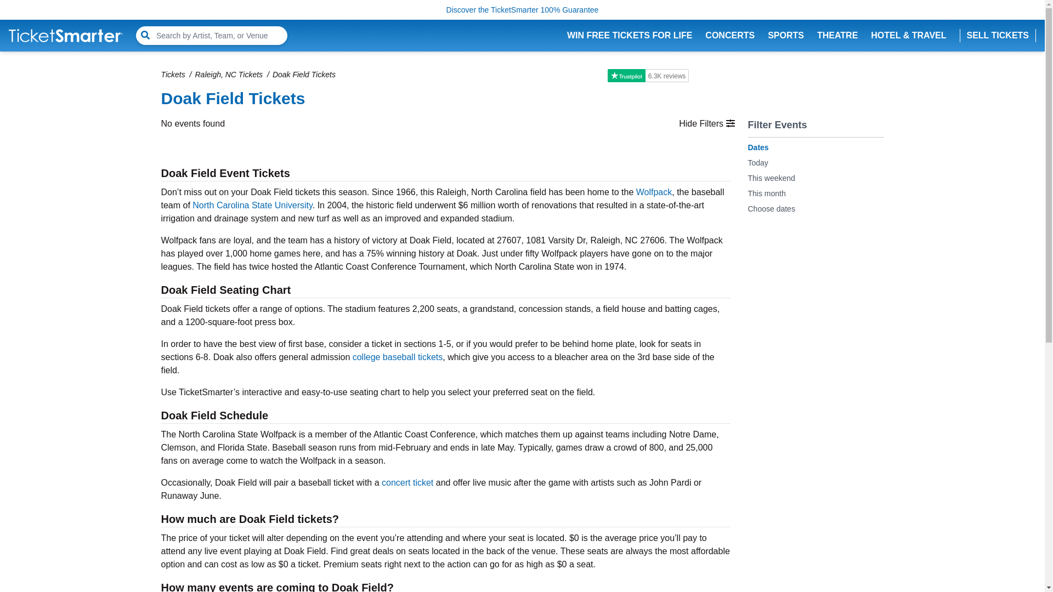  I want to click on Raleigh, NC Tickets, so click(229, 75).